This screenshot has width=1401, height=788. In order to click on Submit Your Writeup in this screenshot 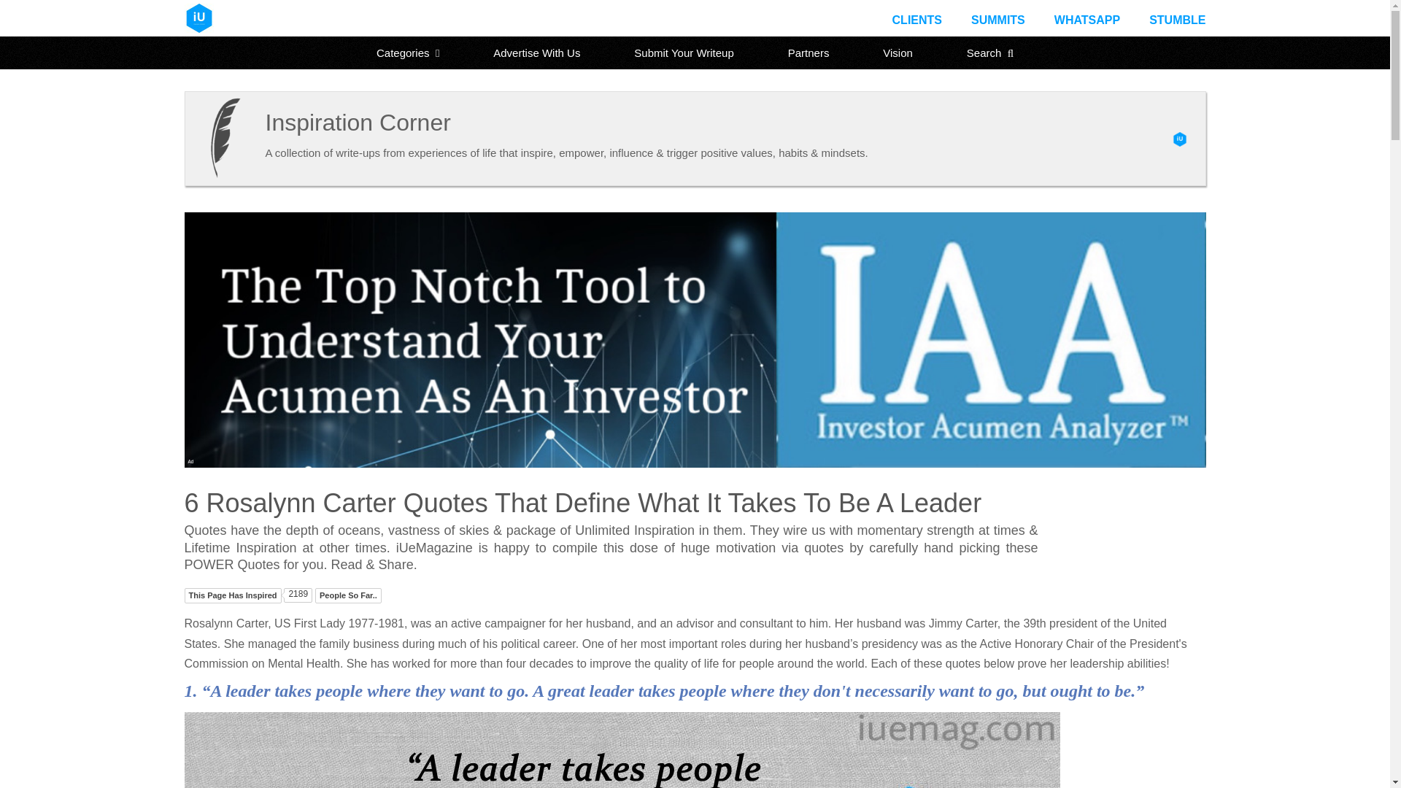, I will do `click(683, 53)`.